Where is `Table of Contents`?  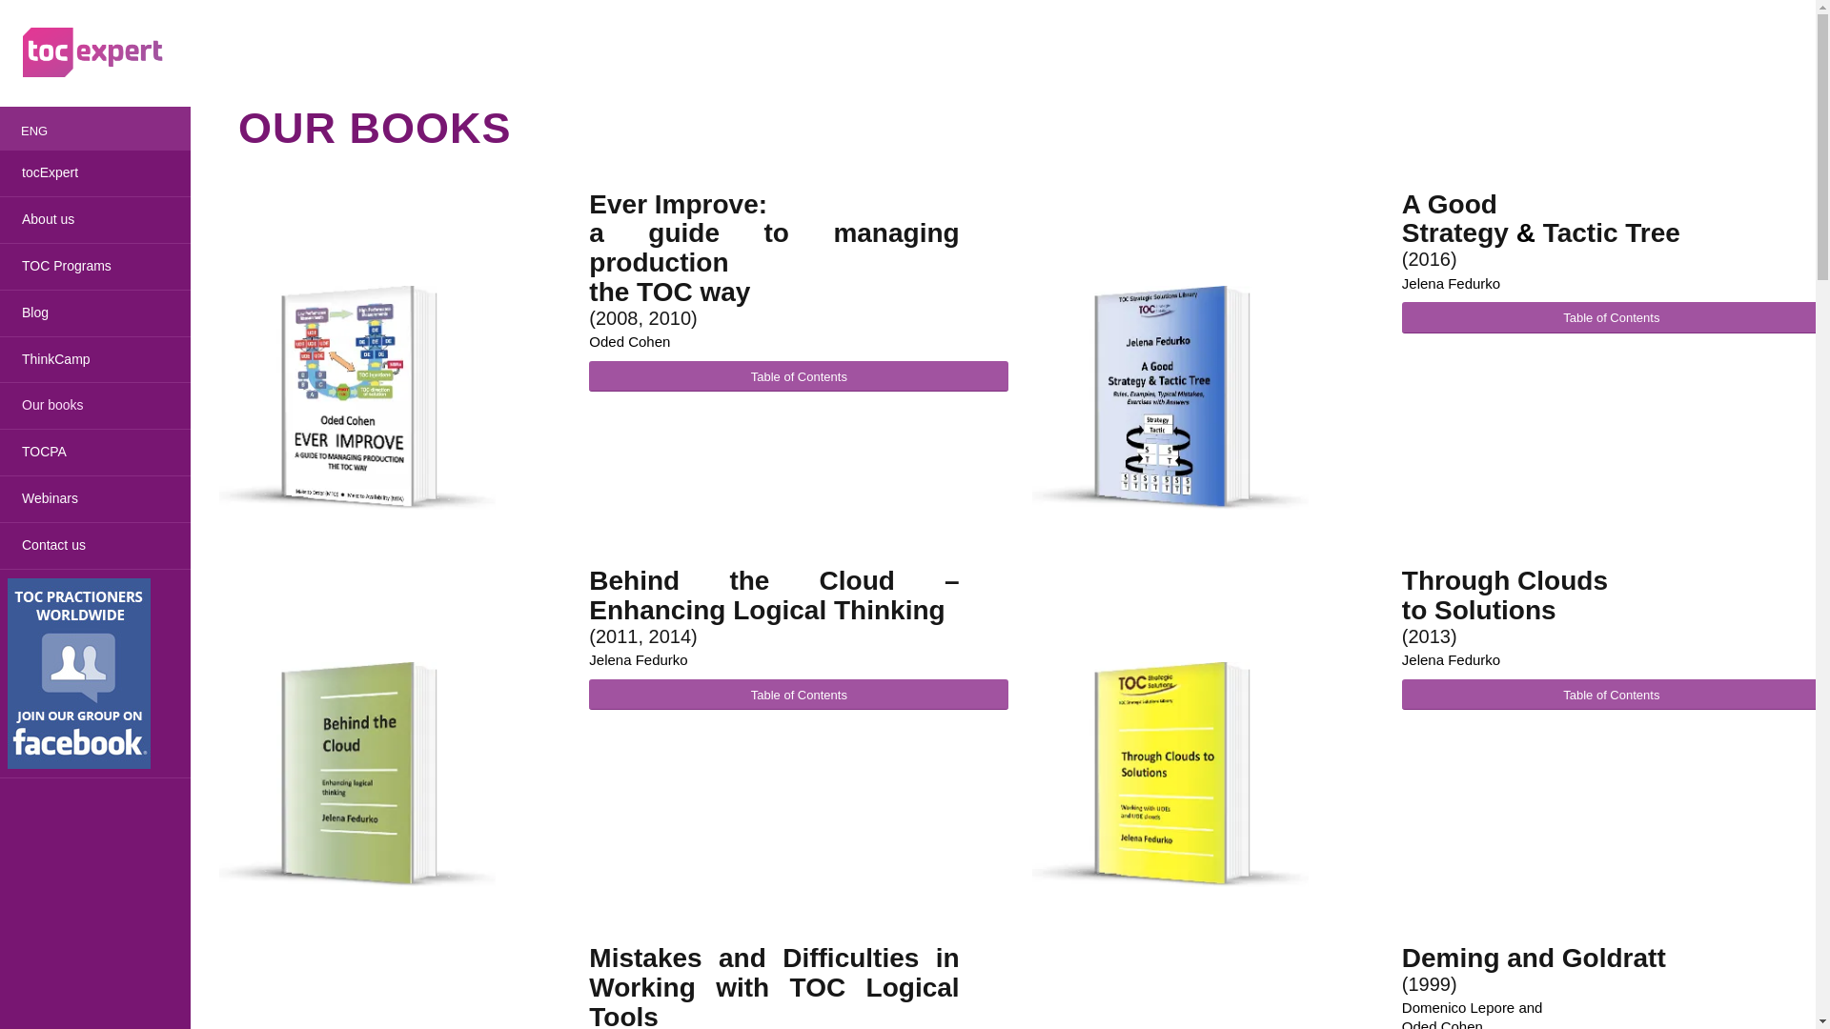
Table of Contents is located at coordinates (799, 376).